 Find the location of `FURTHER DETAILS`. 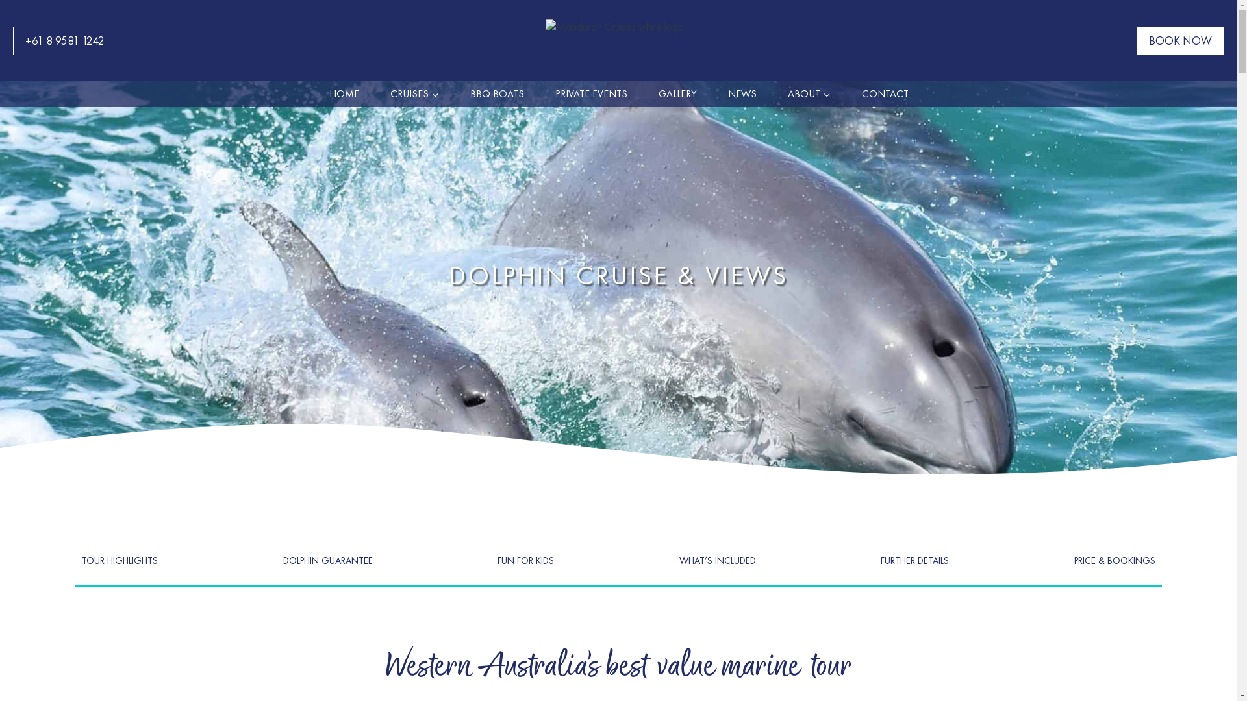

FURTHER DETAILS is located at coordinates (914, 561).